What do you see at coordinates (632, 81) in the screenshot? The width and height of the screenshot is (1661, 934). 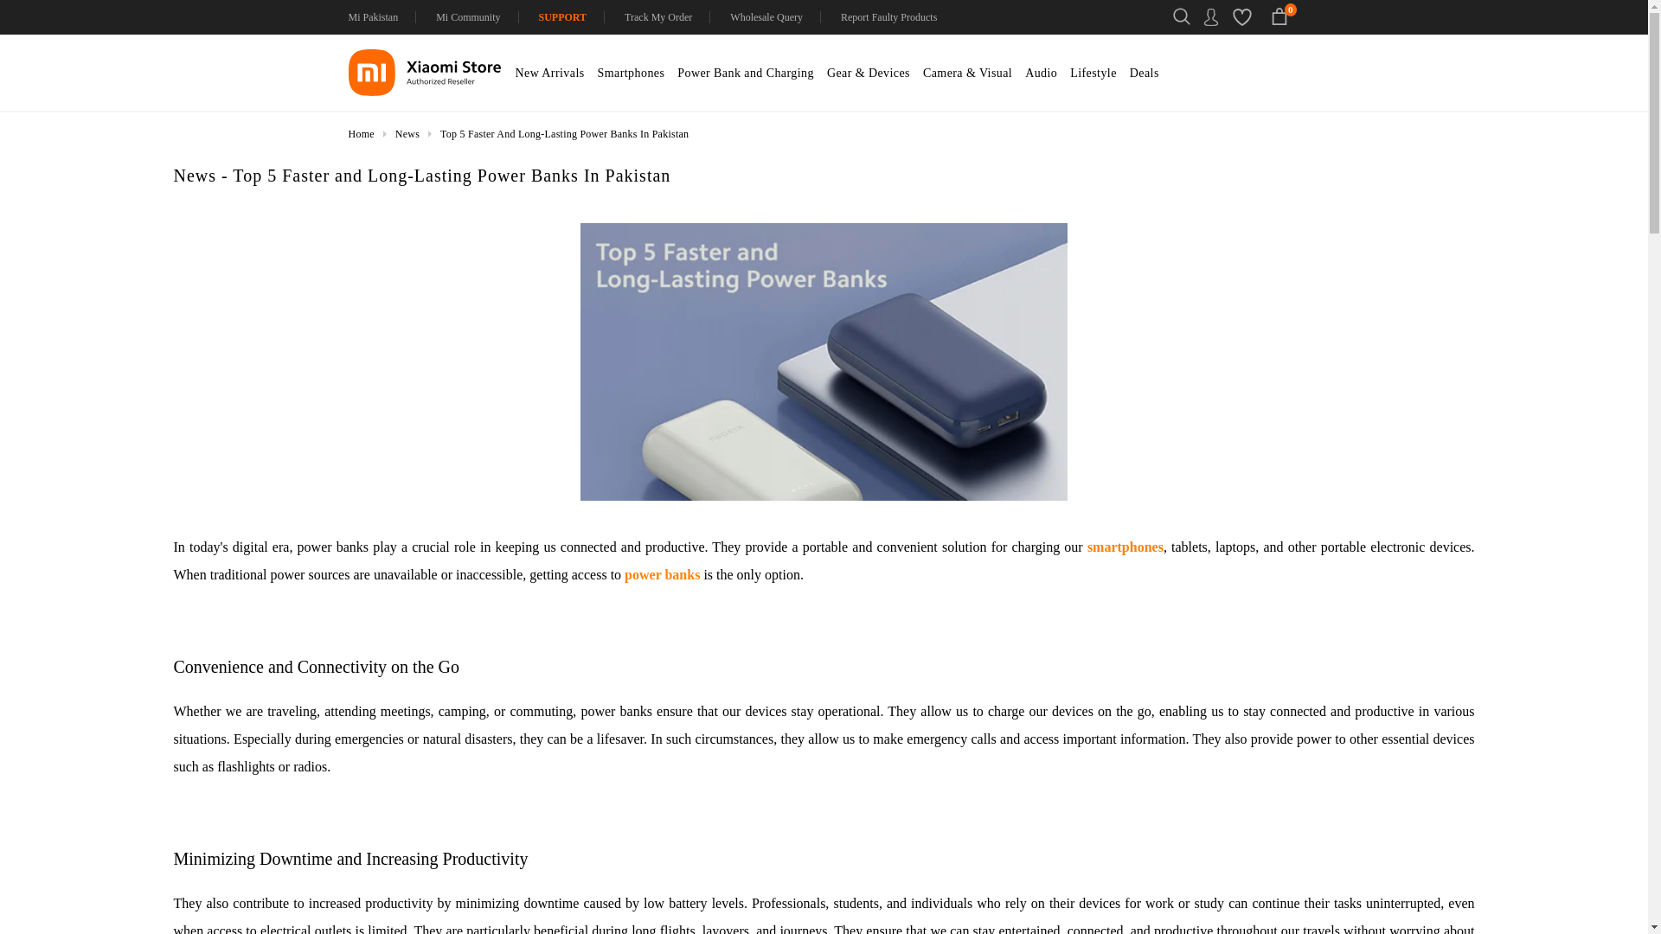 I see `Smartphones` at bounding box center [632, 81].